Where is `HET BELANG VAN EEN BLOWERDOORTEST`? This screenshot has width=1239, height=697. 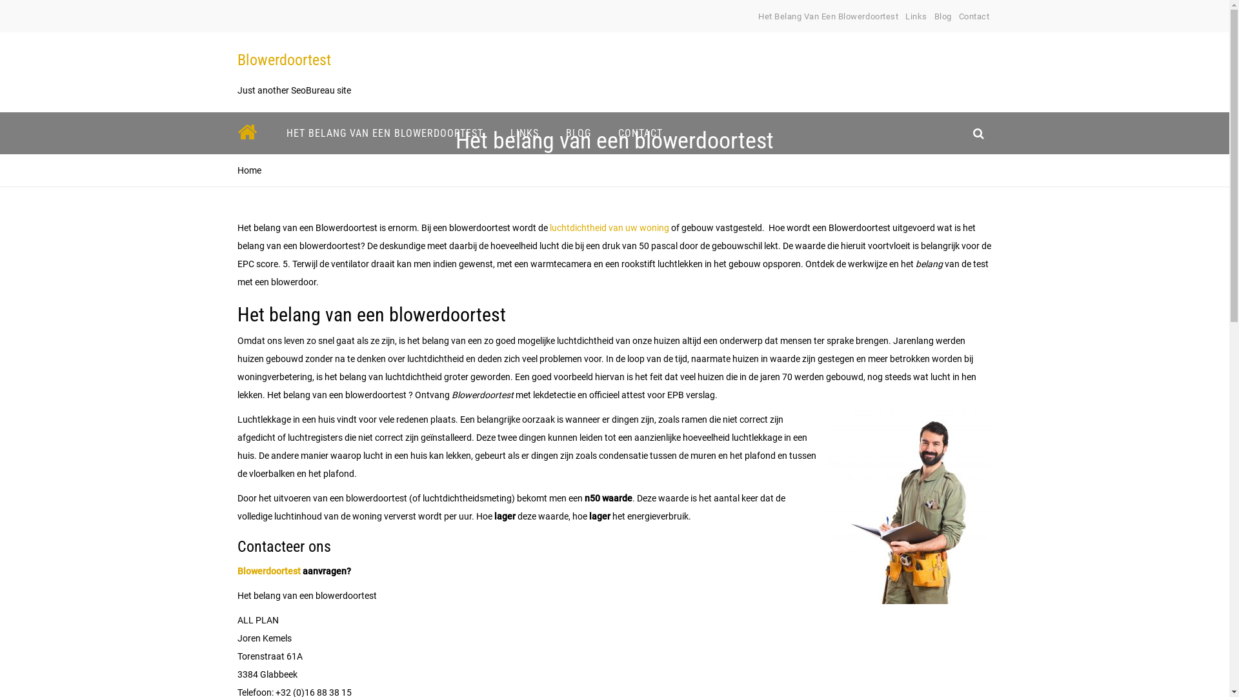 HET BELANG VAN EEN BLOWERDOORTEST is located at coordinates (385, 133).